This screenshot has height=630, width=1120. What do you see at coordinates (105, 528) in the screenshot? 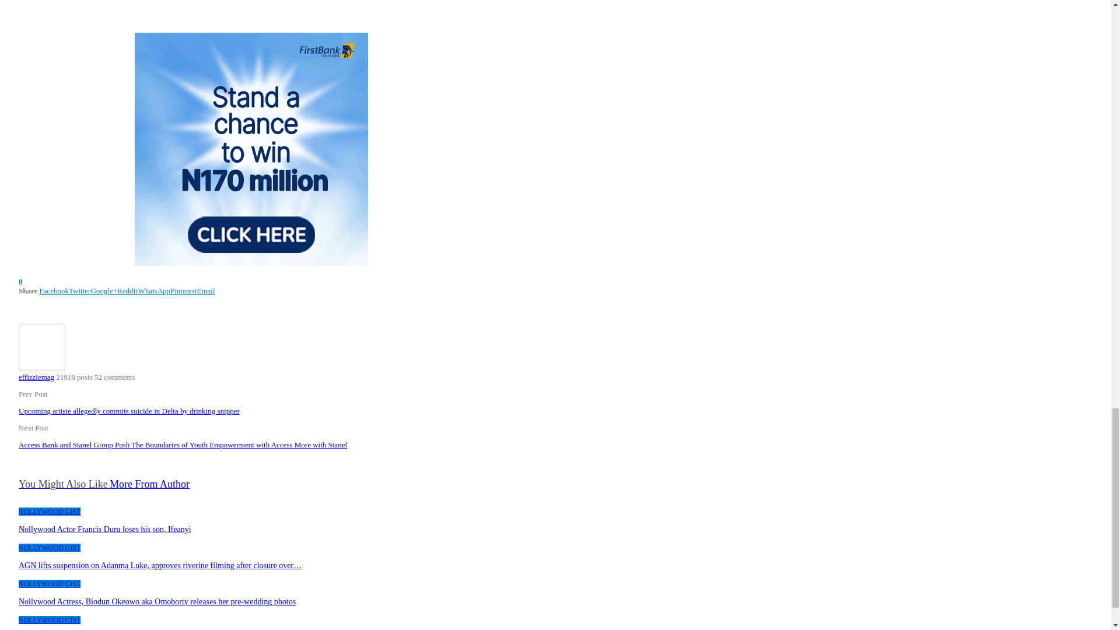
I see `Nollywood Actor Francis Duru loses his son, Ifeanyi` at bounding box center [105, 528].